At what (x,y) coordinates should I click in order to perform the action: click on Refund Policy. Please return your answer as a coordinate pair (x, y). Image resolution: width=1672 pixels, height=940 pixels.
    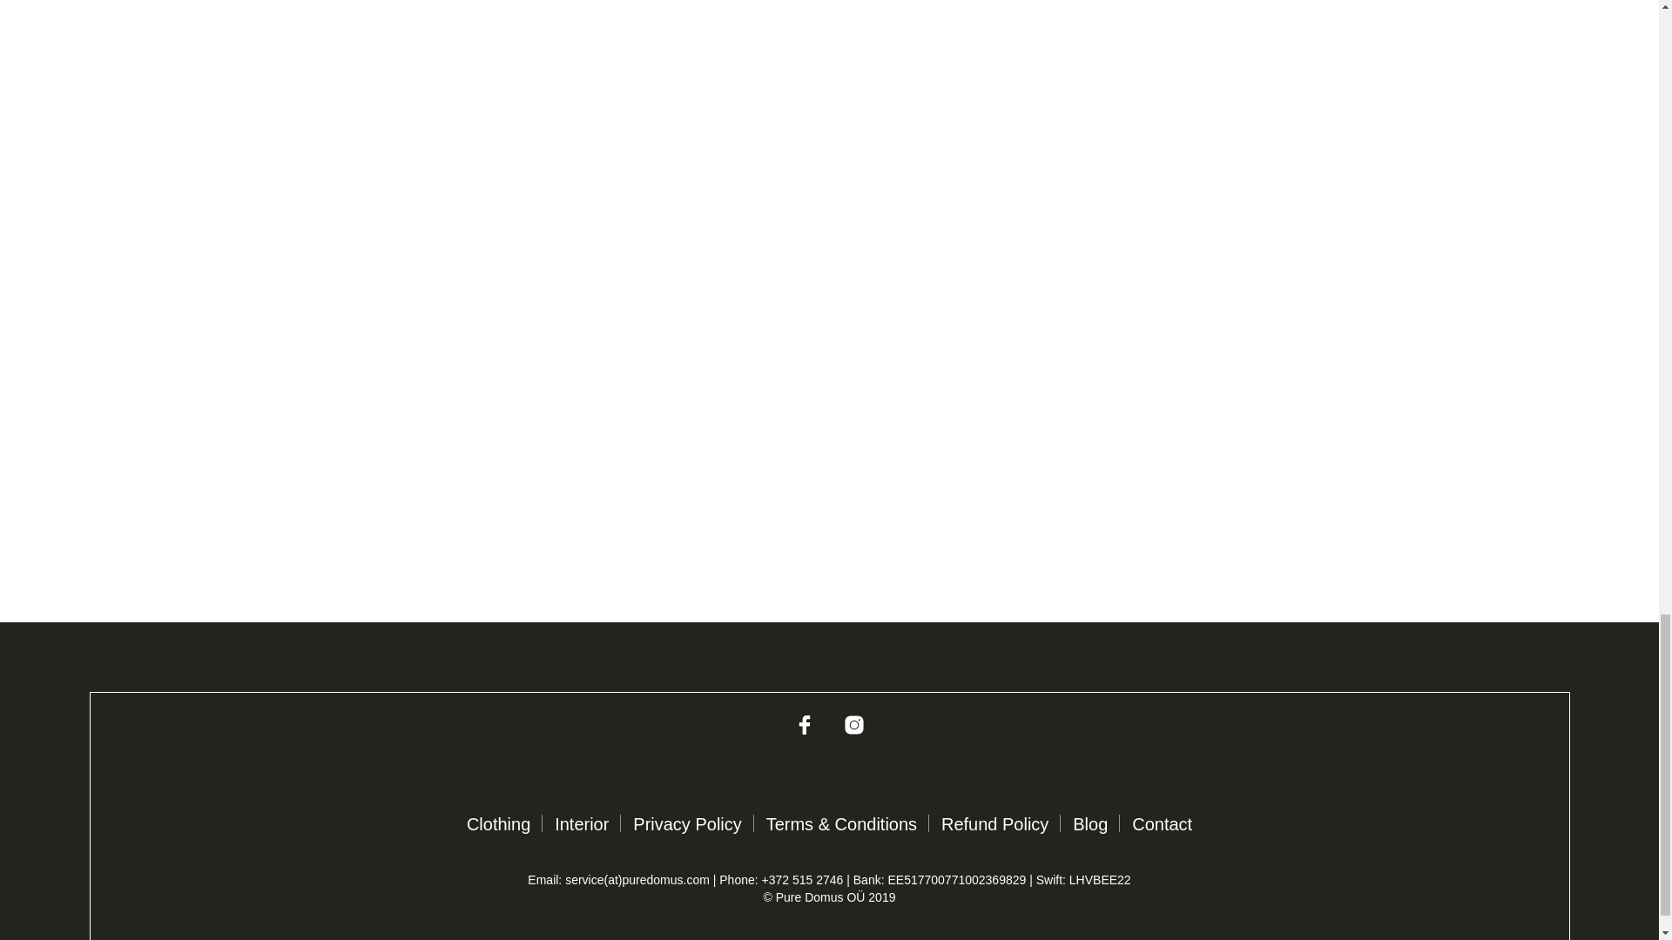
    Looking at the image, I should click on (994, 823).